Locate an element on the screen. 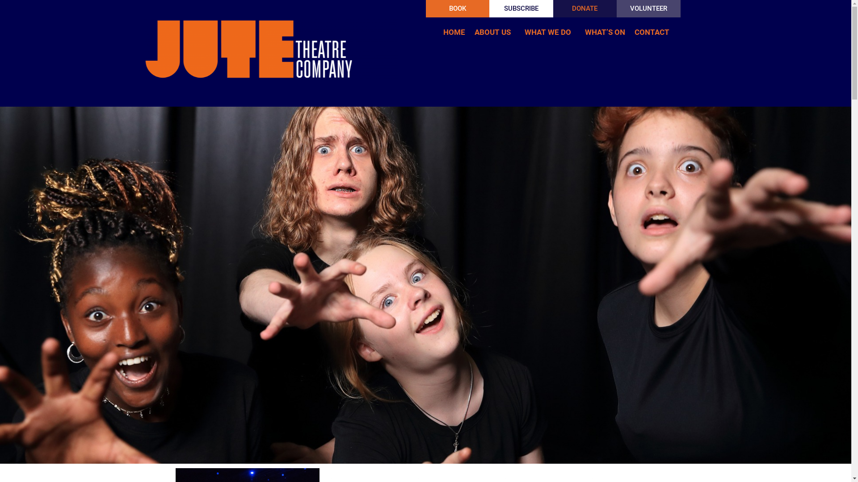 The height and width of the screenshot is (482, 858). BOOK is located at coordinates (458, 8).